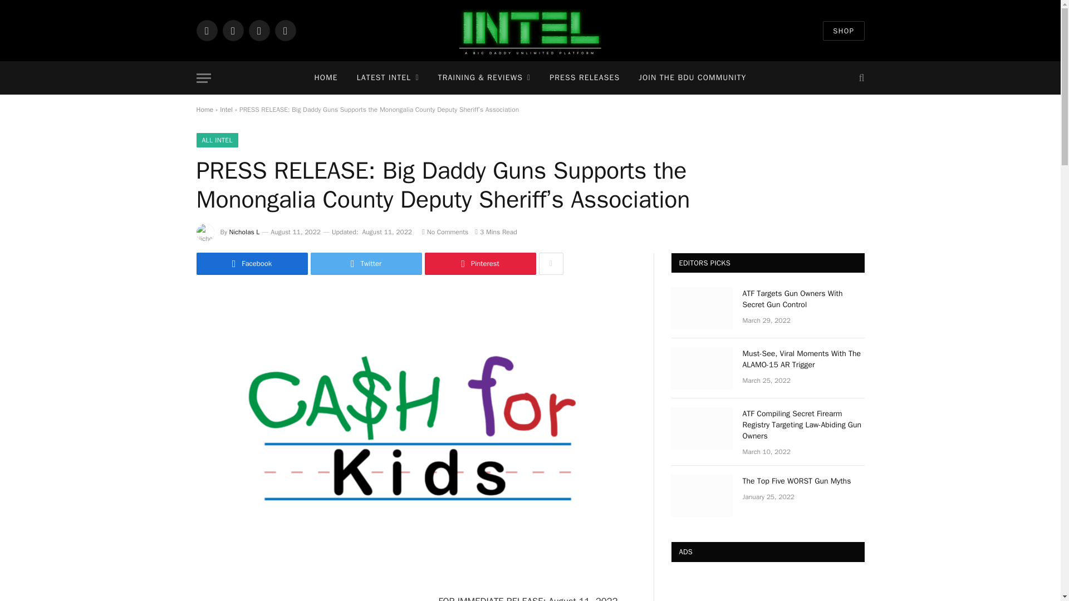  What do you see at coordinates (366, 263) in the screenshot?
I see `Share on Twitter` at bounding box center [366, 263].